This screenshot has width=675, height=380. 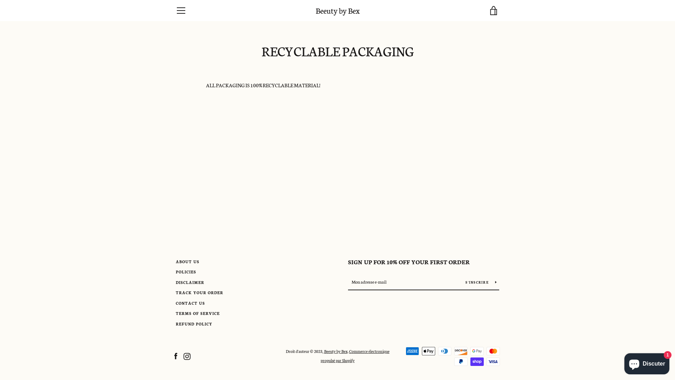 What do you see at coordinates (190, 282) in the screenshot?
I see `DISCLAIMER` at bounding box center [190, 282].